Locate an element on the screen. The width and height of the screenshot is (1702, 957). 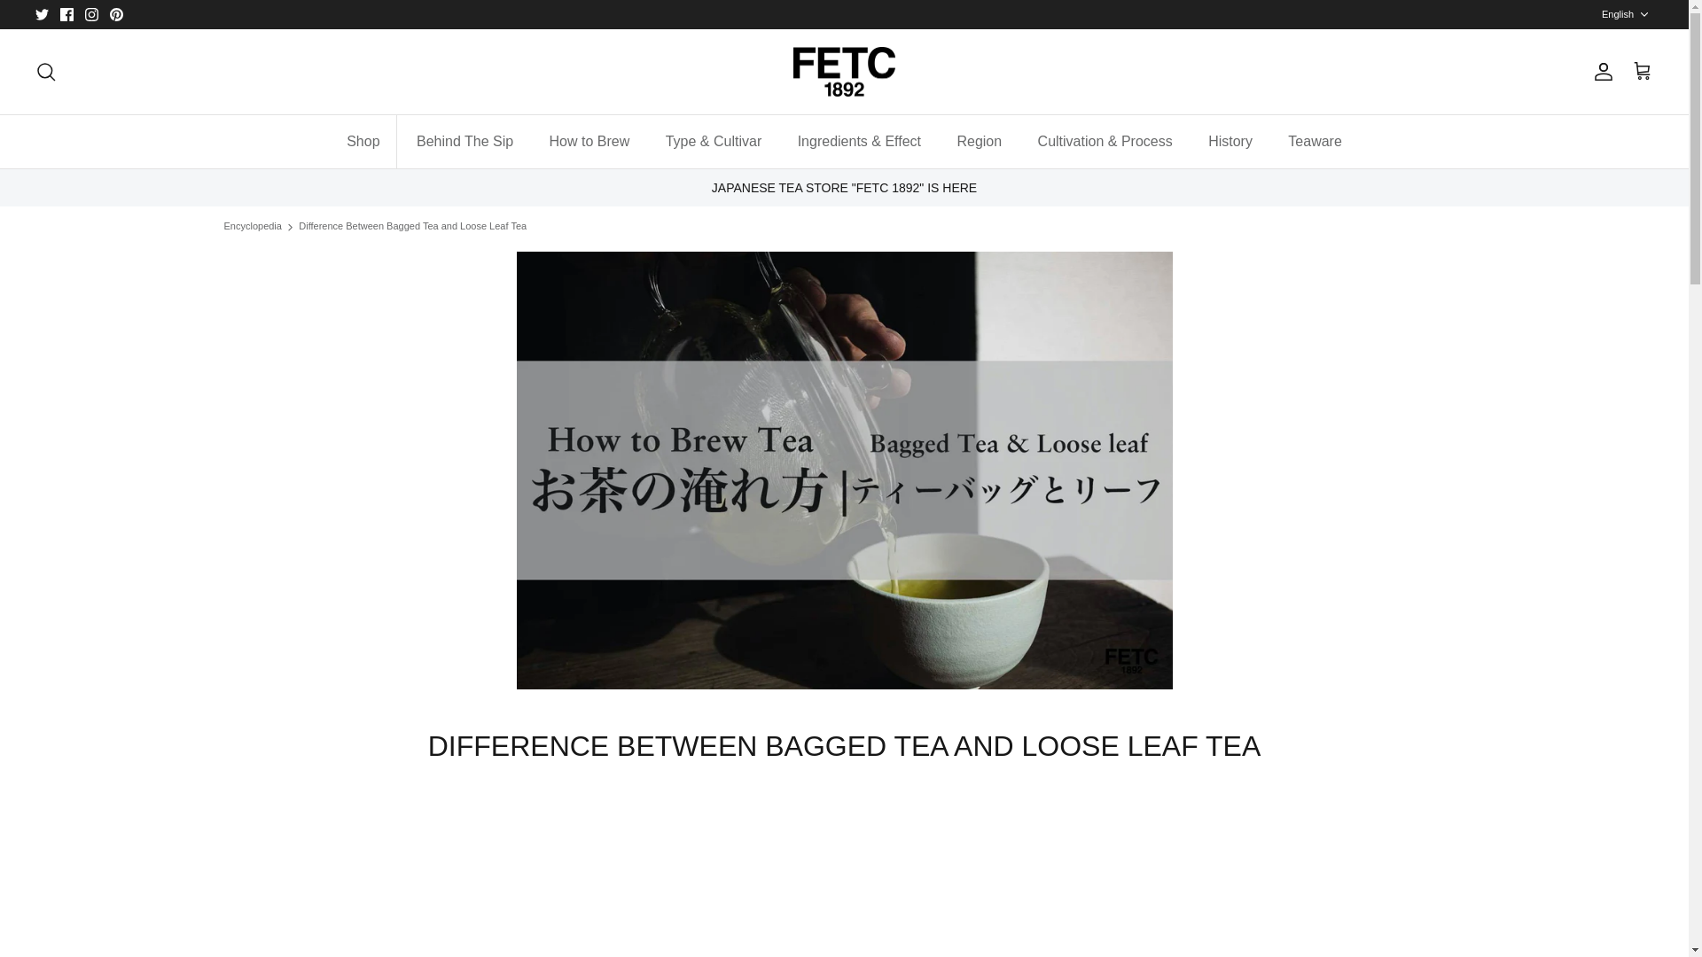
Account is located at coordinates (1599, 71).